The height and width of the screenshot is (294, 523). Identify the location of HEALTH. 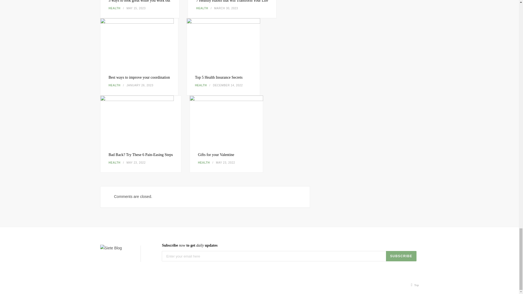
(204, 162).